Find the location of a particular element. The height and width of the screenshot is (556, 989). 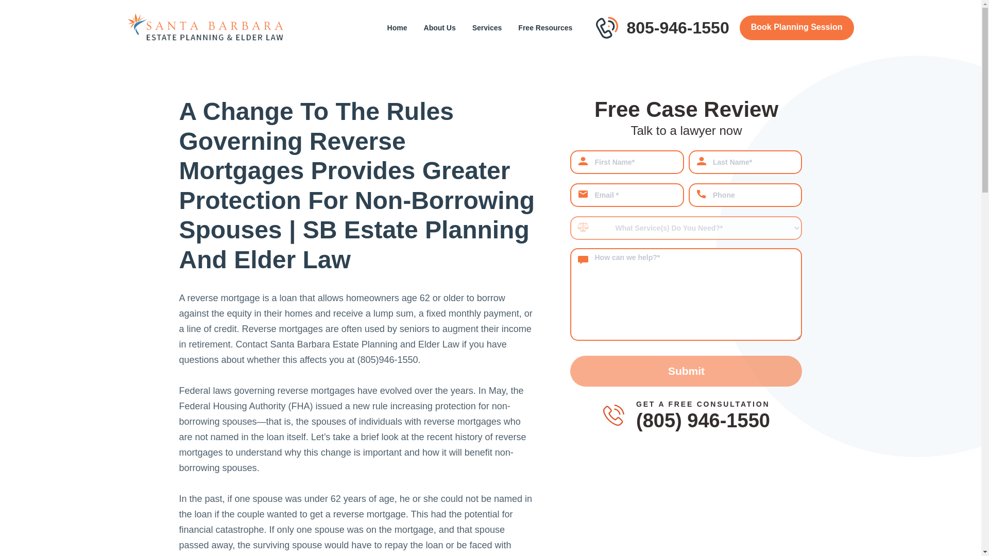

Submit is located at coordinates (686, 371).